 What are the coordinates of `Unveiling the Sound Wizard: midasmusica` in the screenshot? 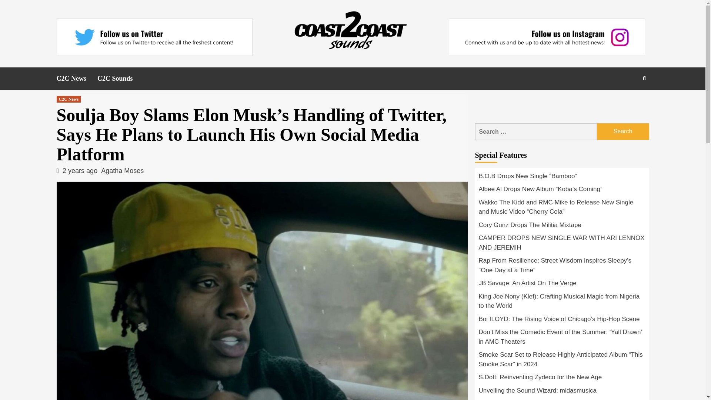 It's located at (561, 393).